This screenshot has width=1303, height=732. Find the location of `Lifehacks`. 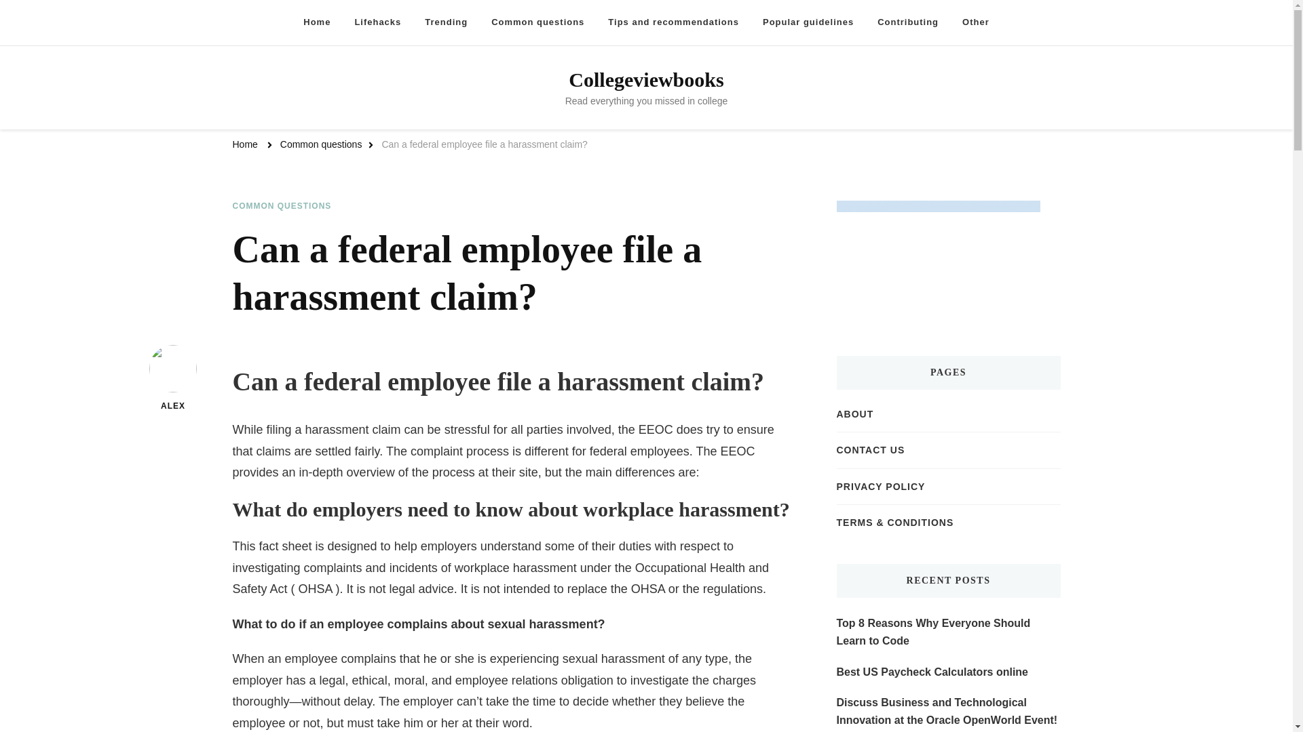

Lifehacks is located at coordinates (377, 22).